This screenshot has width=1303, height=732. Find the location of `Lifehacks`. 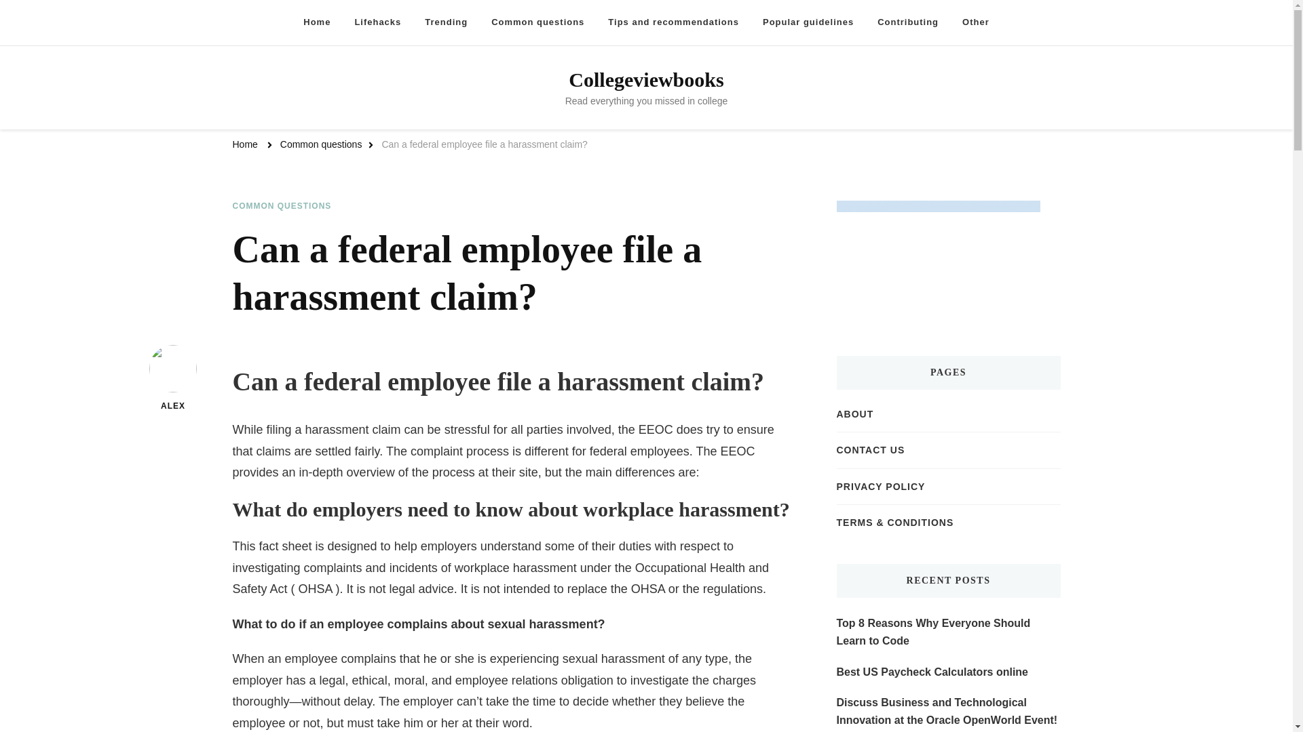

Lifehacks is located at coordinates (377, 22).